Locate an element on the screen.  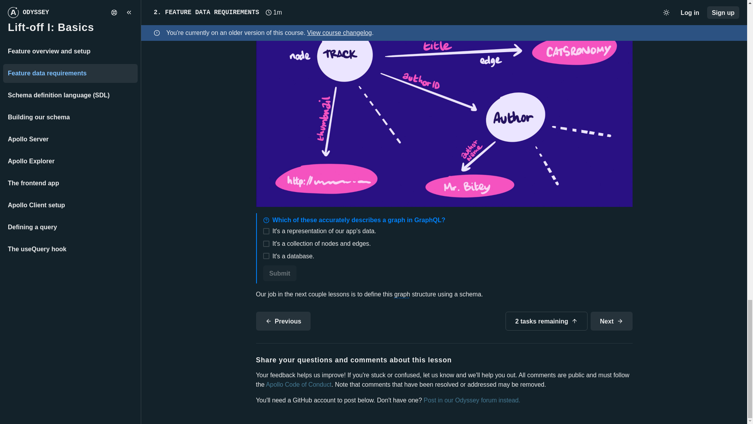
Previous is located at coordinates (283, 321).